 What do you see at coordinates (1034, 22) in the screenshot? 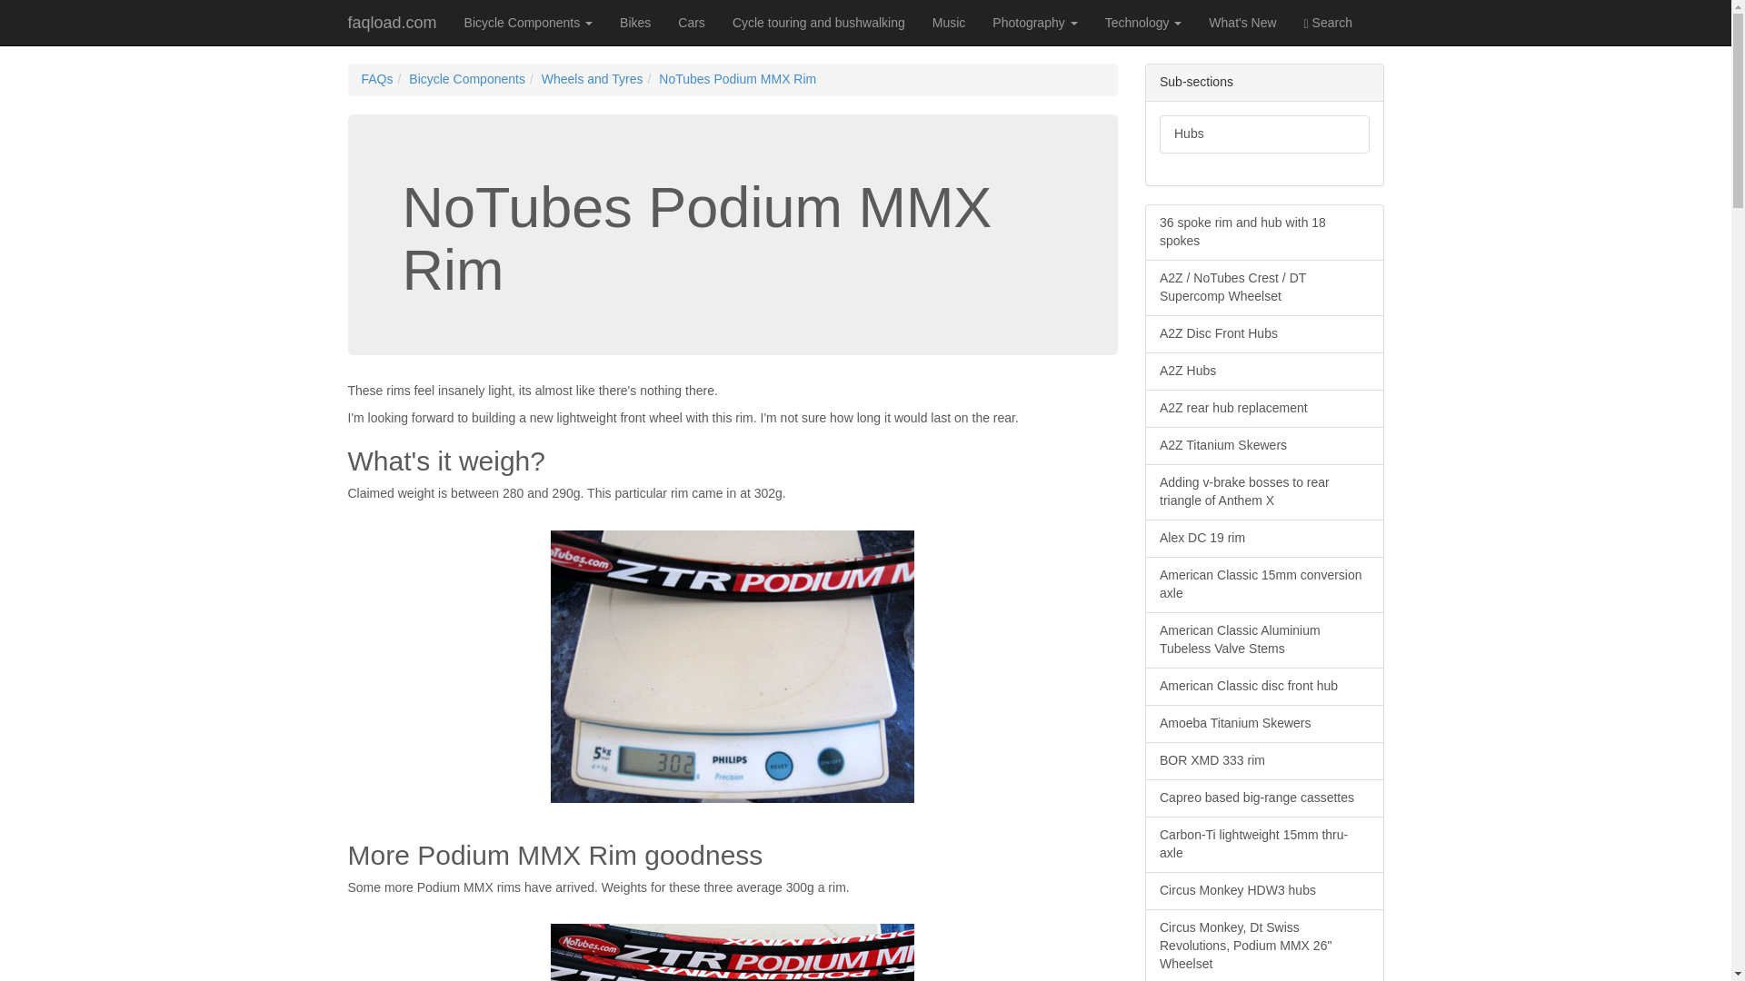
I see `Photography` at bounding box center [1034, 22].